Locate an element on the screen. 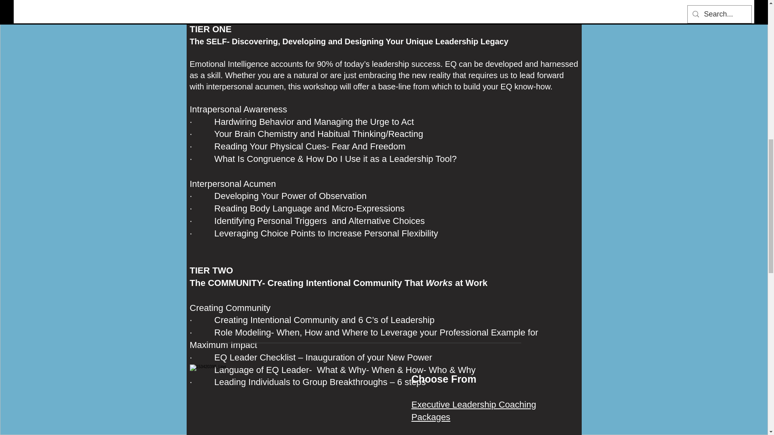 The width and height of the screenshot is (774, 435). Executive Leadership Coaching Packages is located at coordinates (473, 411).